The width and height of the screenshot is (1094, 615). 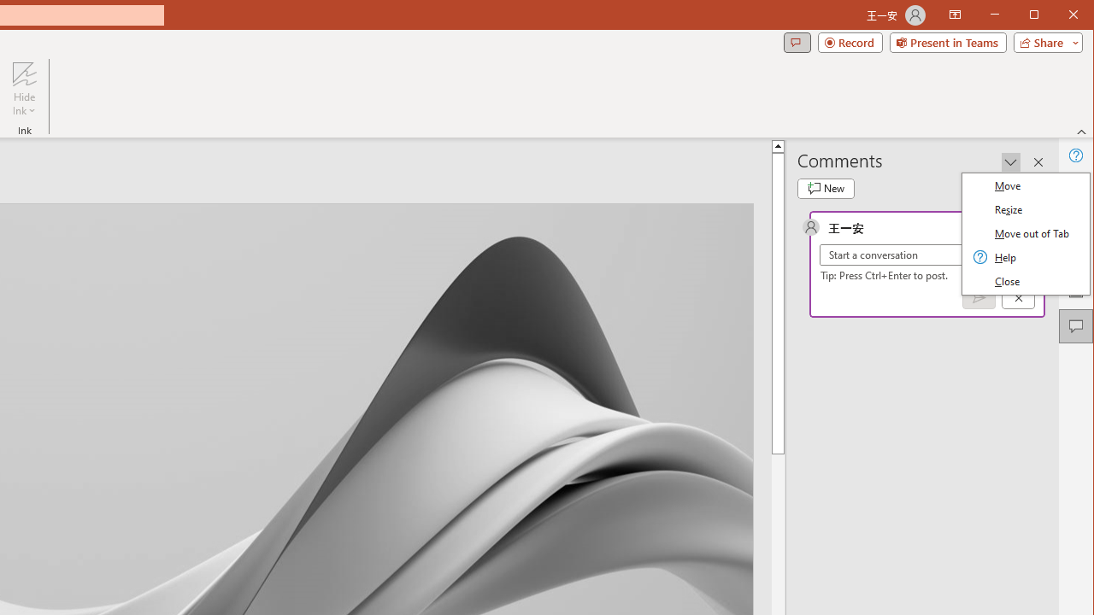 I want to click on Close pane, so click(x=1038, y=162).